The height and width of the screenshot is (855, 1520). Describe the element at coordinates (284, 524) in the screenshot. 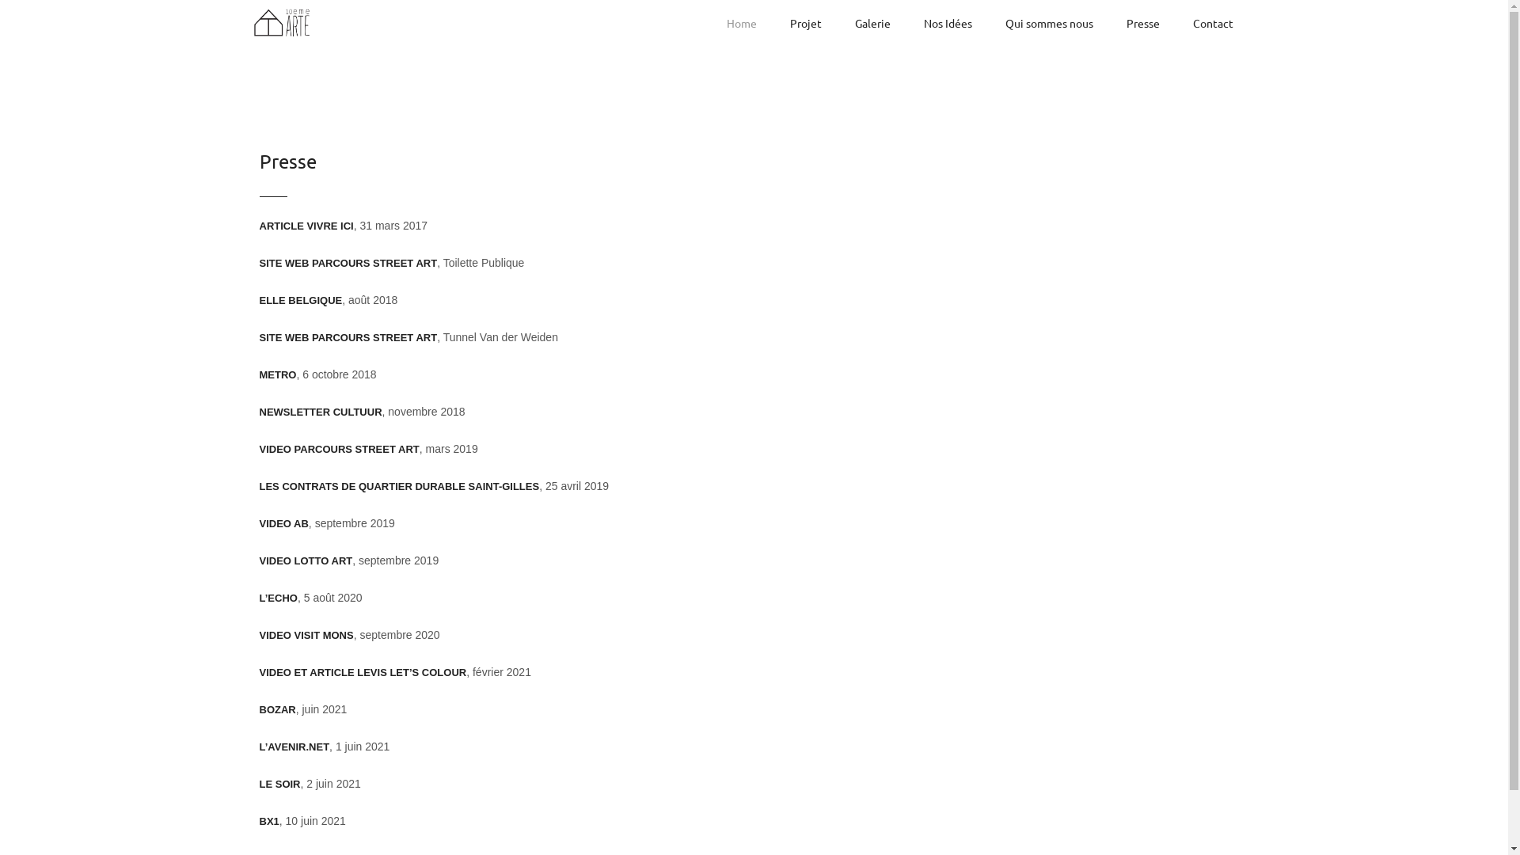

I see `VIDEO AB` at that location.